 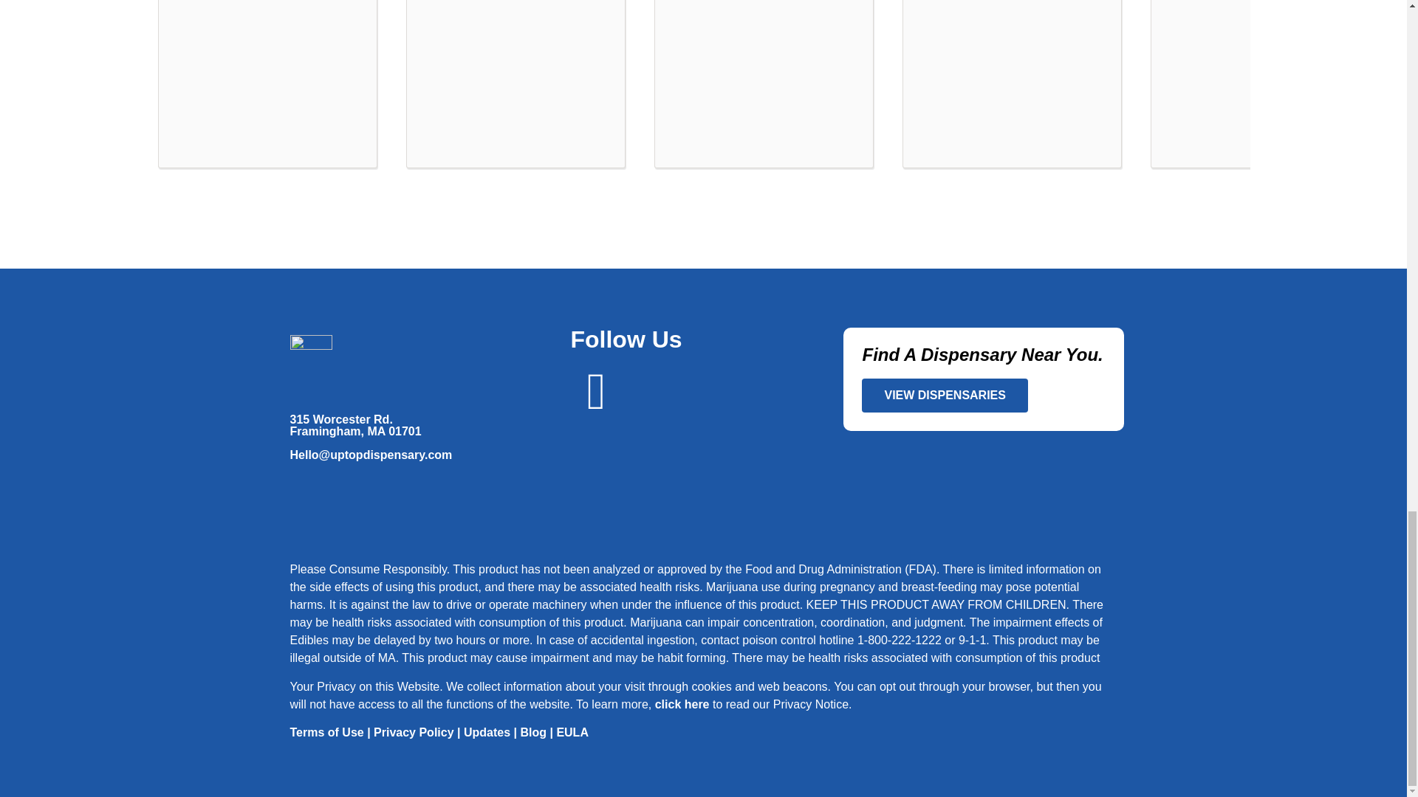 What do you see at coordinates (682, 704) in the screenshot?
I see `click here` at bounding box center [682, 704].